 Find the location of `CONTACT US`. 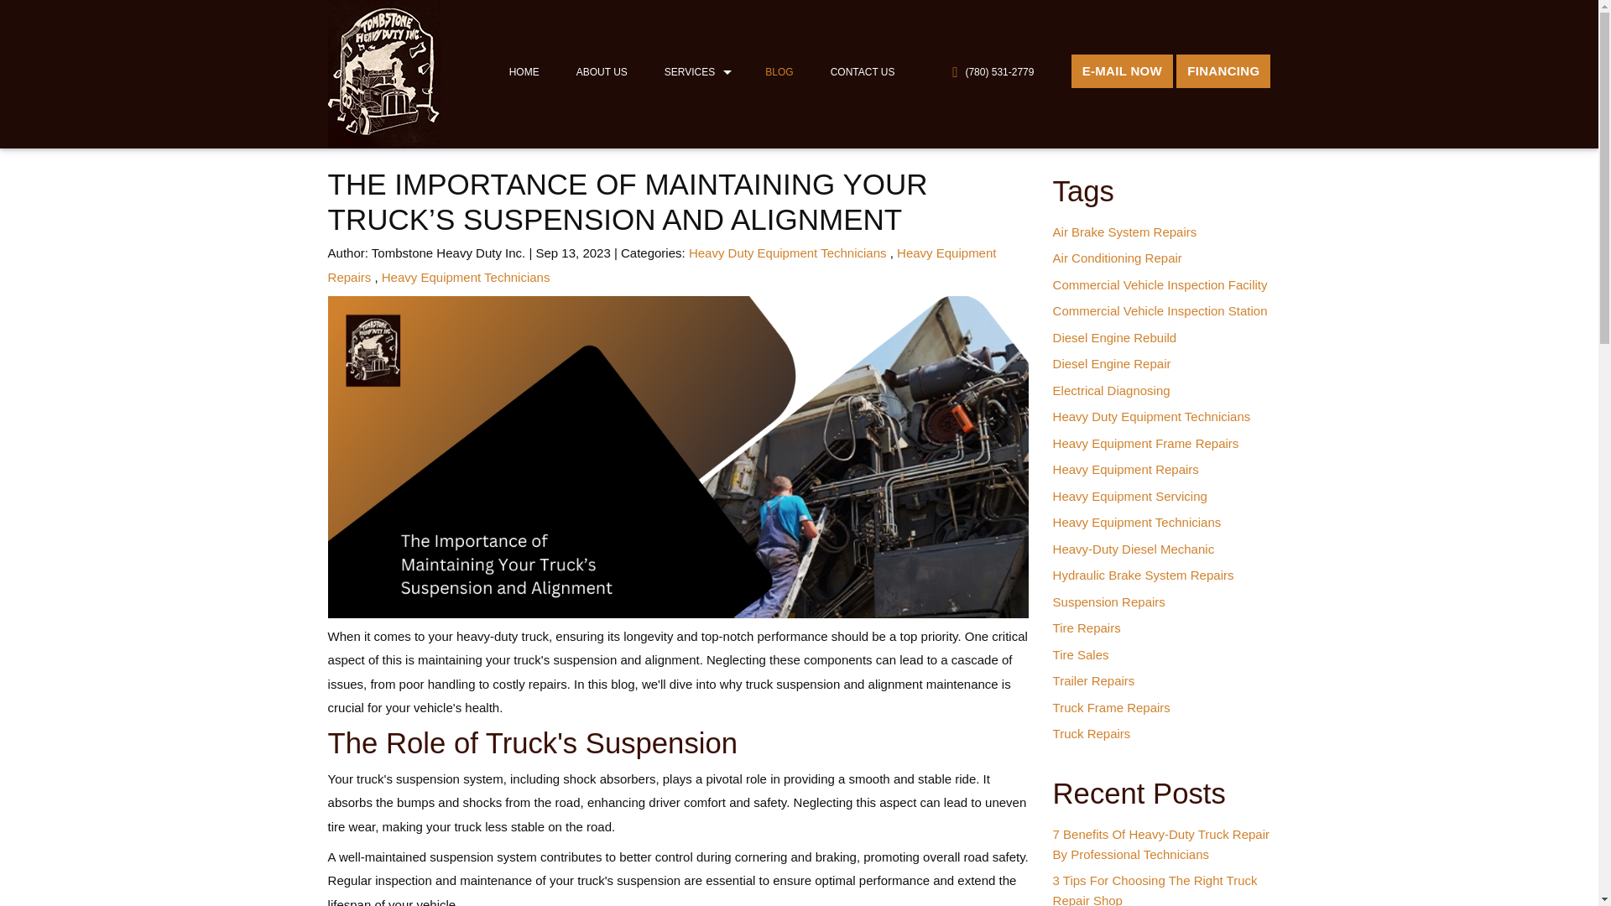

CONTACT US is located at coordinates (861, 72).